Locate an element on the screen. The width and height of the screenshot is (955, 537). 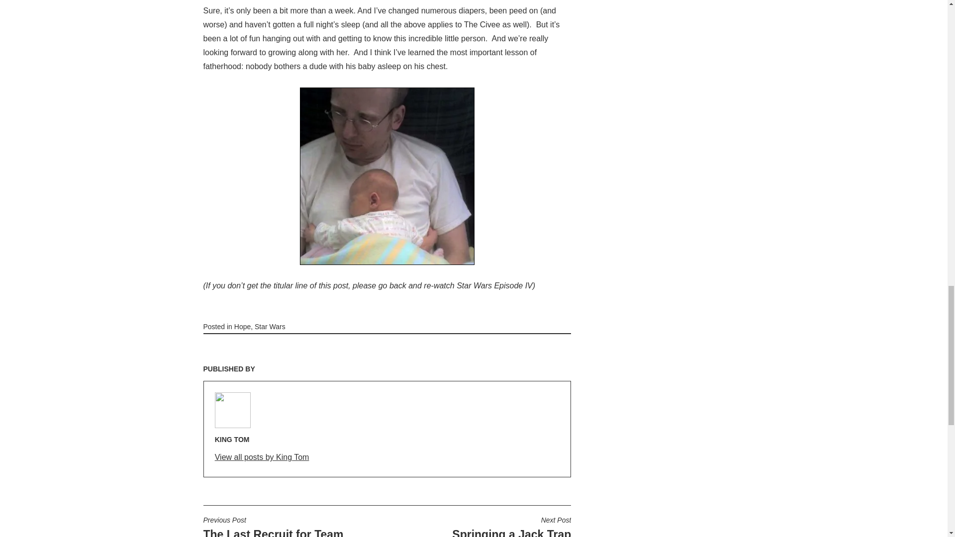
Star Wars is located at coordinates (262, 458).